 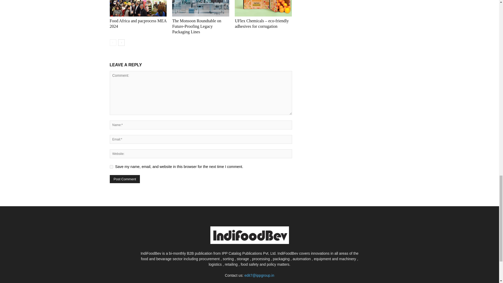 What do you see at coordinates (125, 179) in the screenshot?
I see `Post Comment` at bounding box center [125, 179].